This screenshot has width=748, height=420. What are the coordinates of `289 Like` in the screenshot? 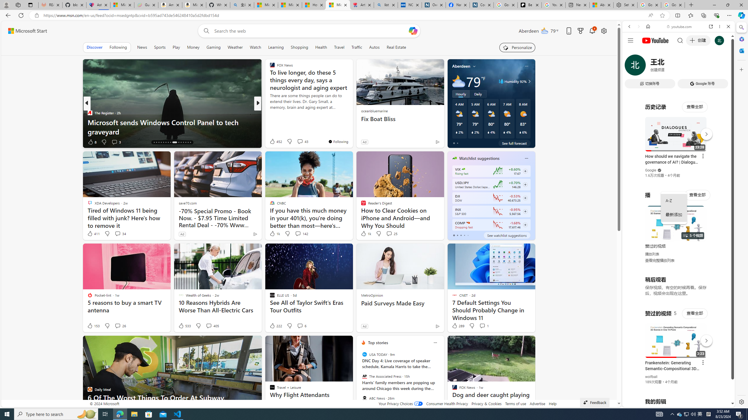 It's located at (458, 325).